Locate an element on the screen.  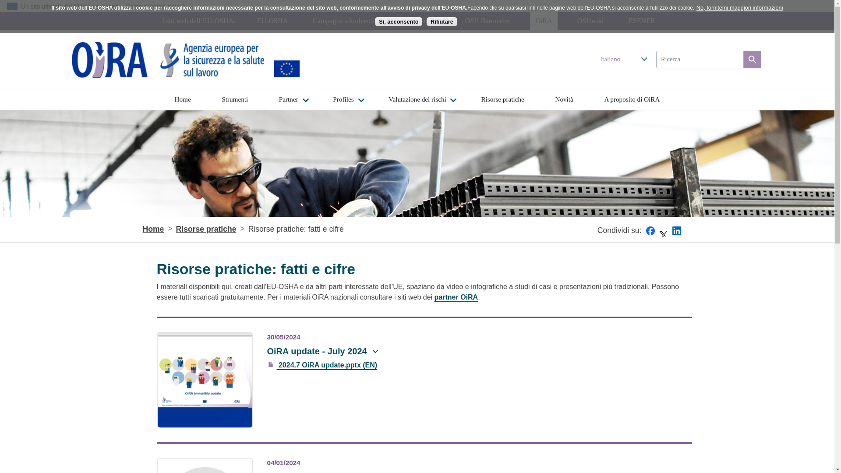
LinkedIn is located at coordinates (676, 235).